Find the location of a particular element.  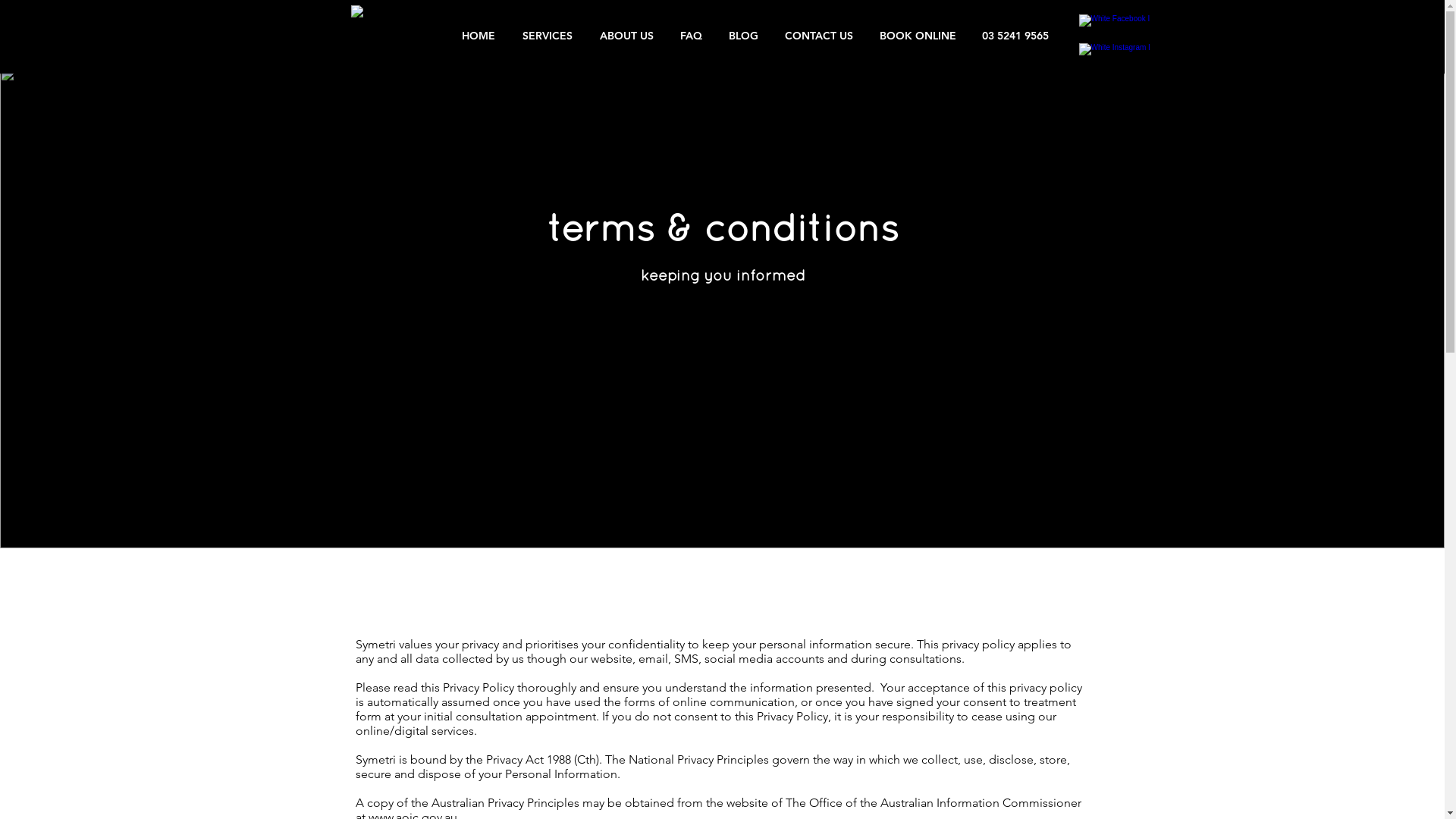

SERVICES is located at coordinates (547, 36).